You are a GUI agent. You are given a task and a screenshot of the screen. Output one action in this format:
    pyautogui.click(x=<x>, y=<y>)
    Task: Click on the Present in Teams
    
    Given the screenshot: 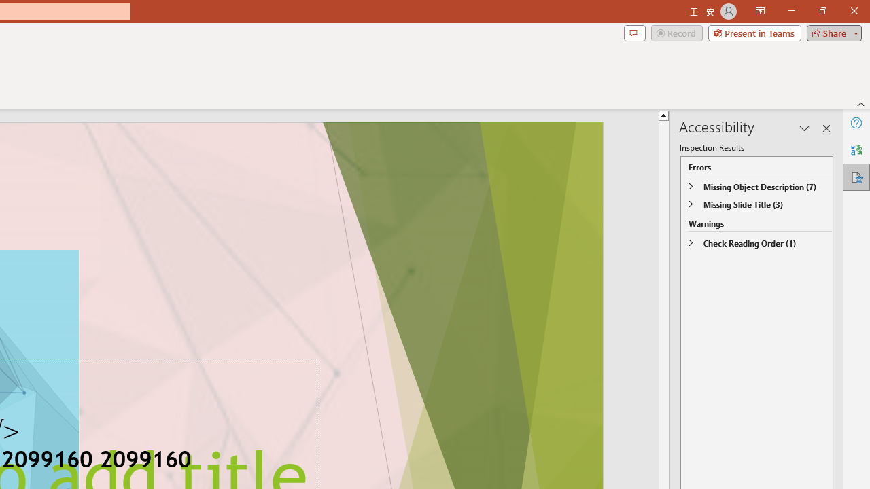 What is the action you would take?
    pyautogui.click(x=754, y=33)
    